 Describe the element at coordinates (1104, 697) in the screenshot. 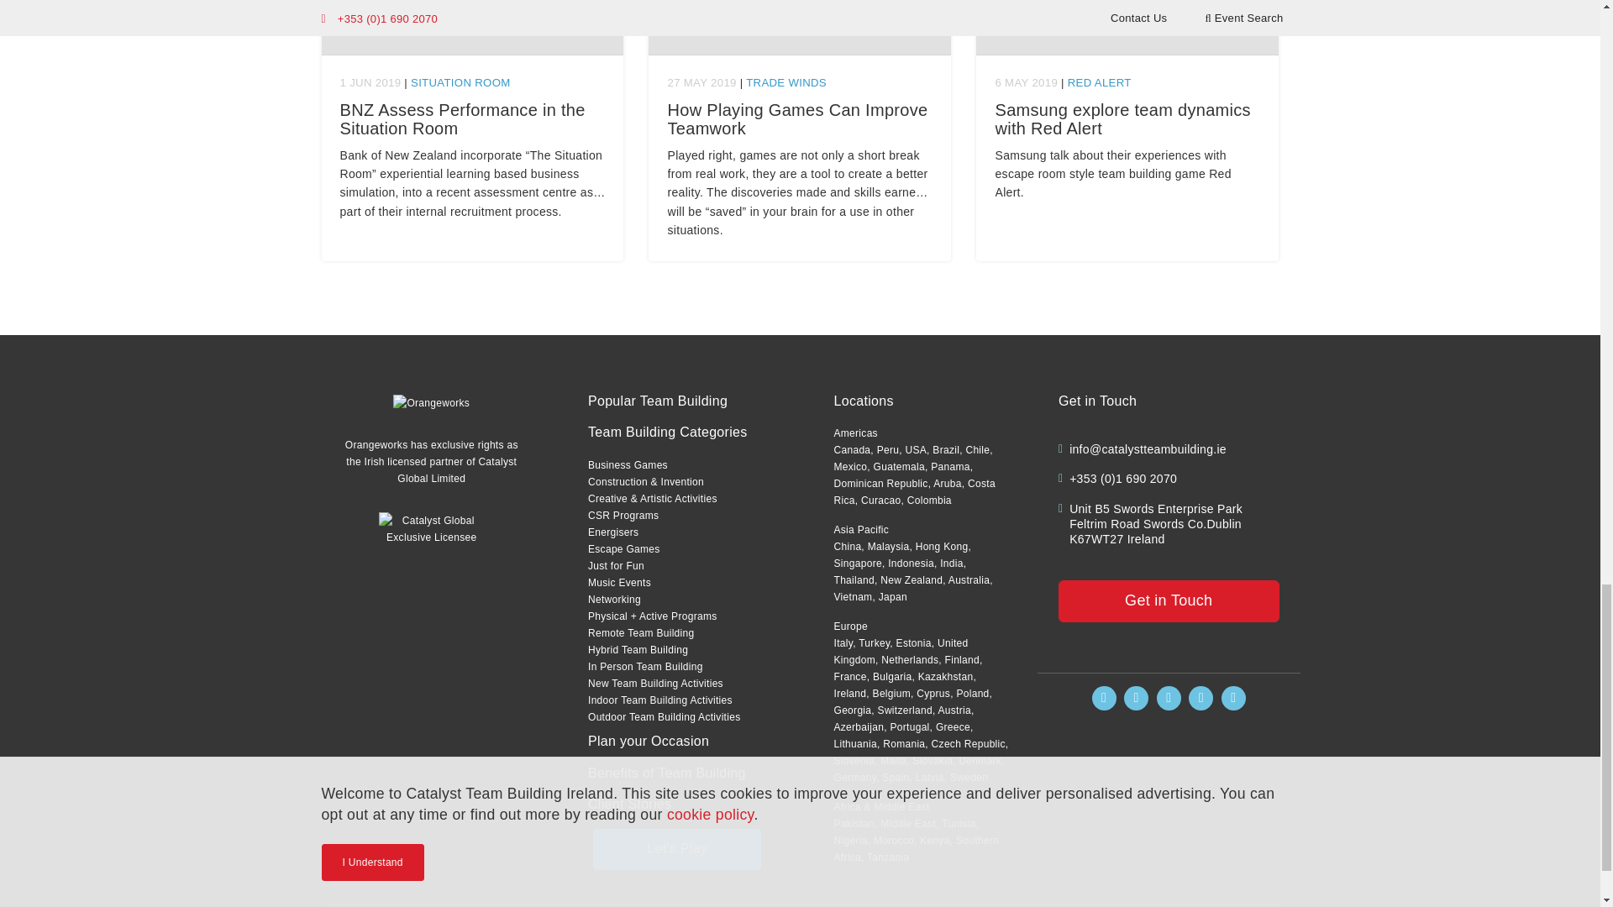

I see `Find us on Facebook` at that location.